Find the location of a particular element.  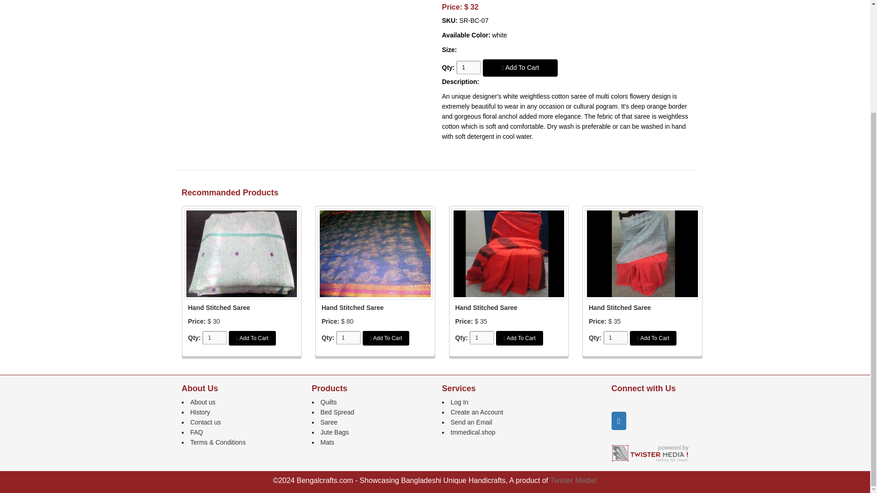

Add To Cart is located at coordinates (519, 345).